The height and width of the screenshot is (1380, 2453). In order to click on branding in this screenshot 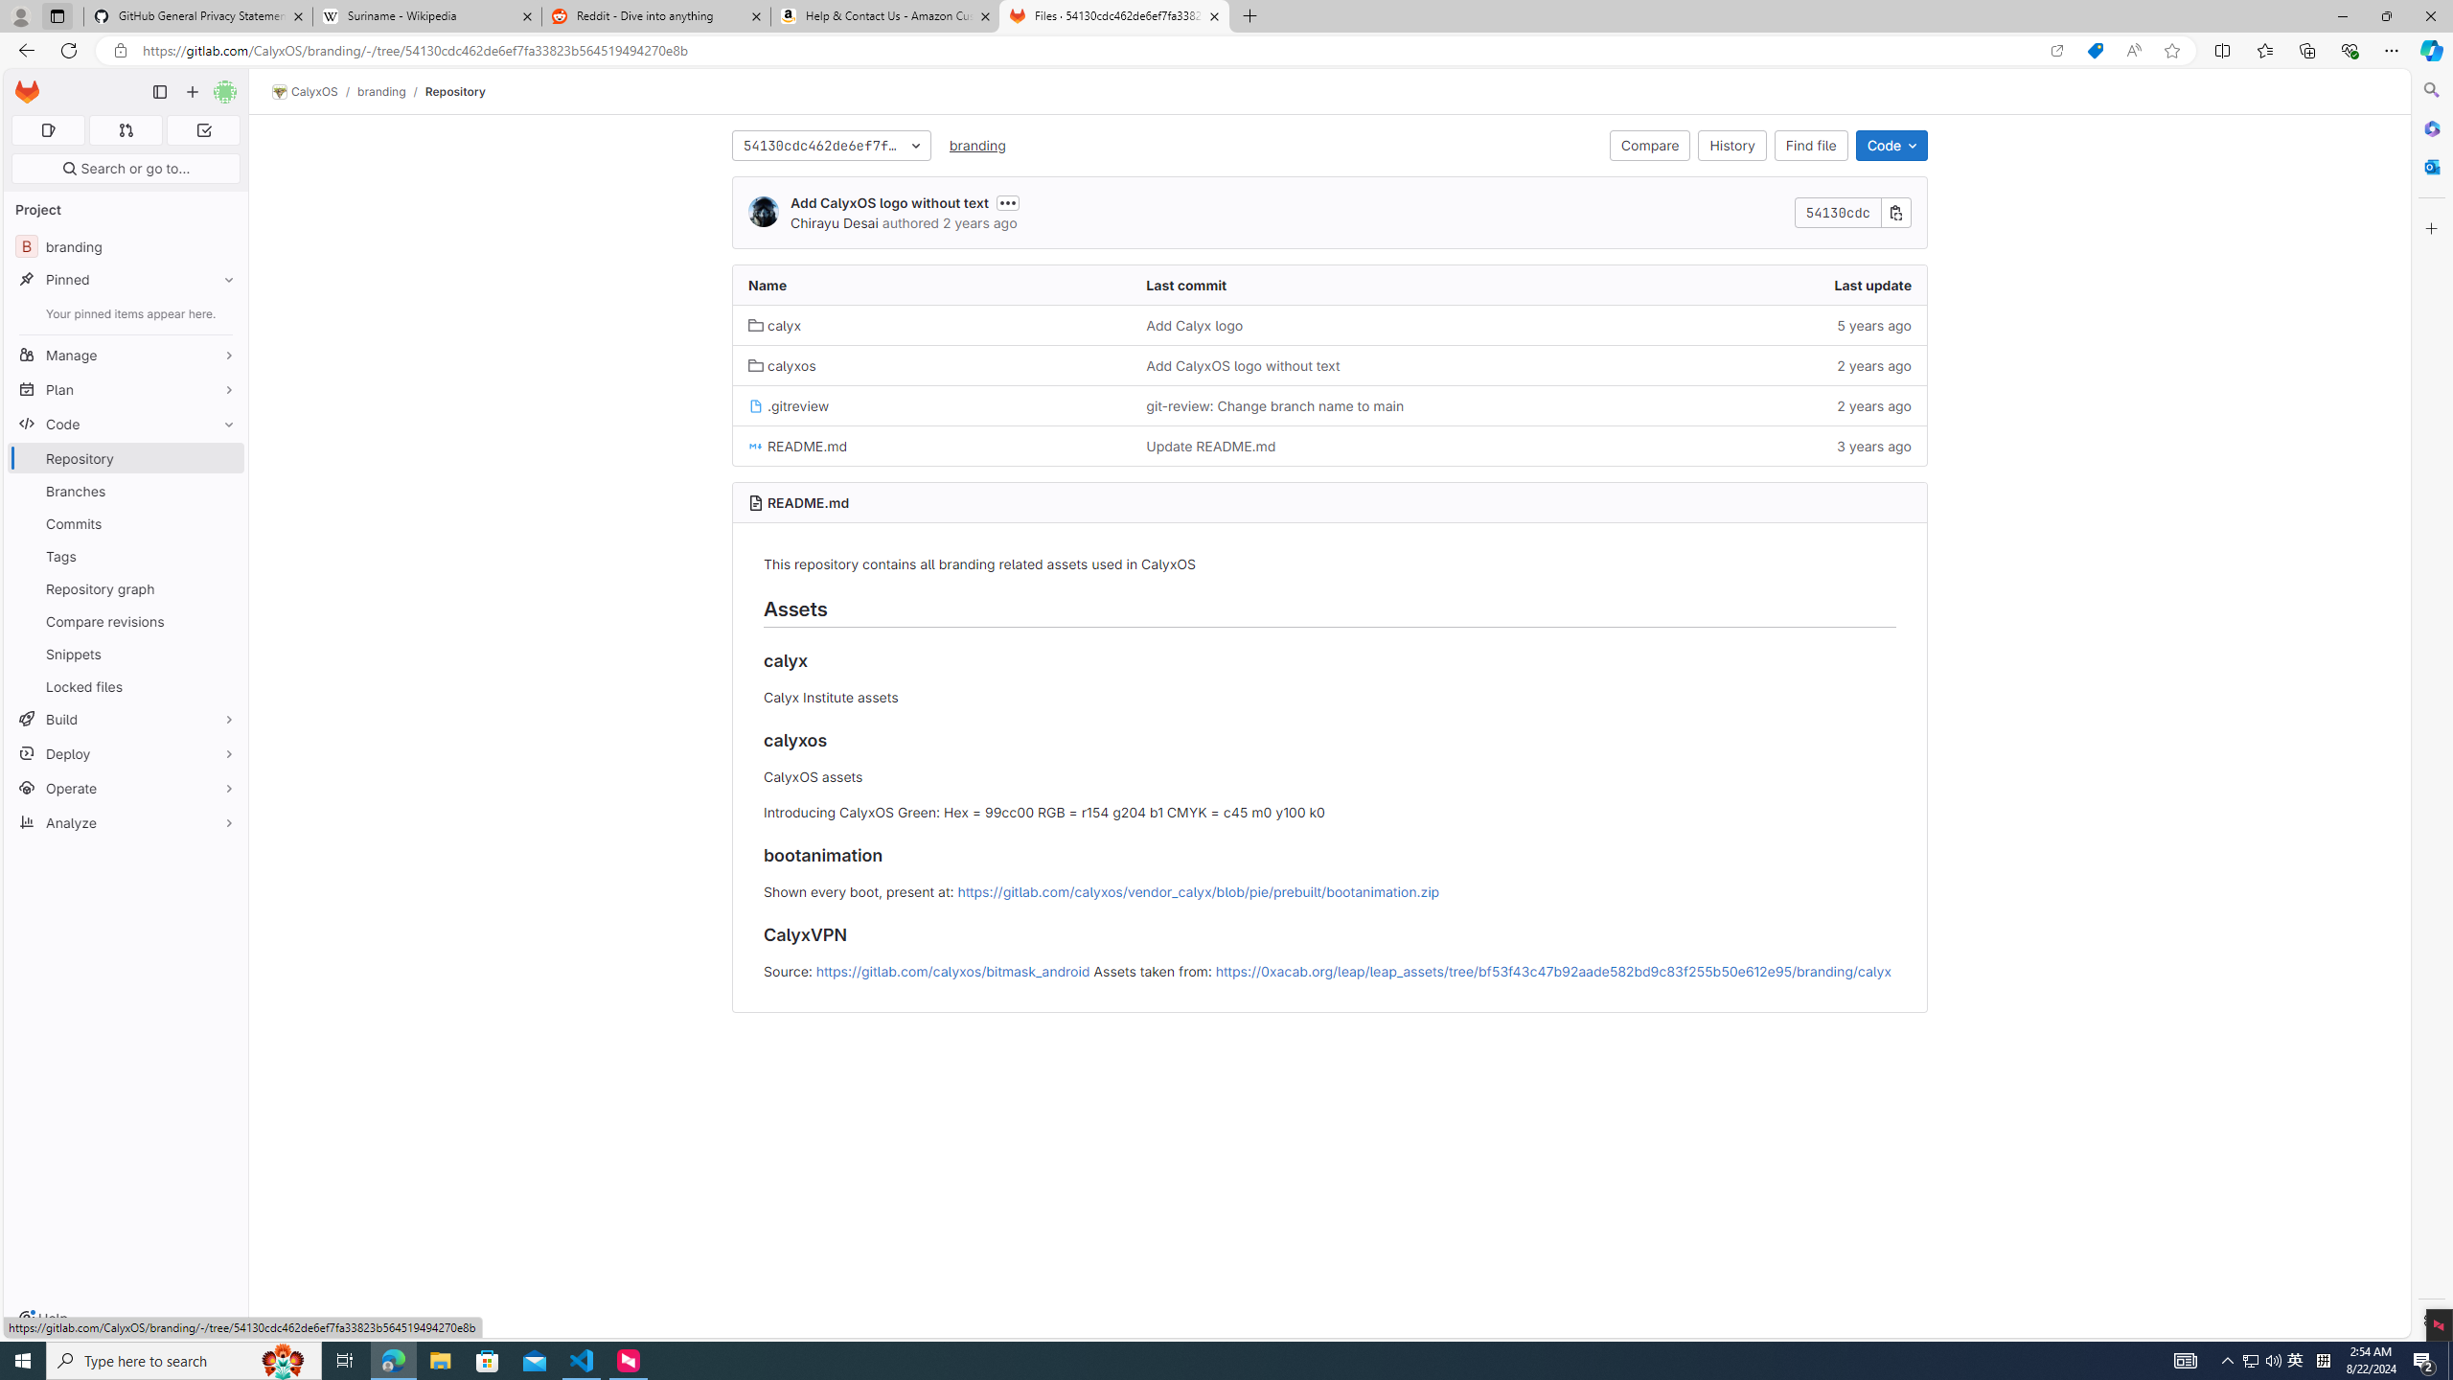, I will do `click(977, 144)`.